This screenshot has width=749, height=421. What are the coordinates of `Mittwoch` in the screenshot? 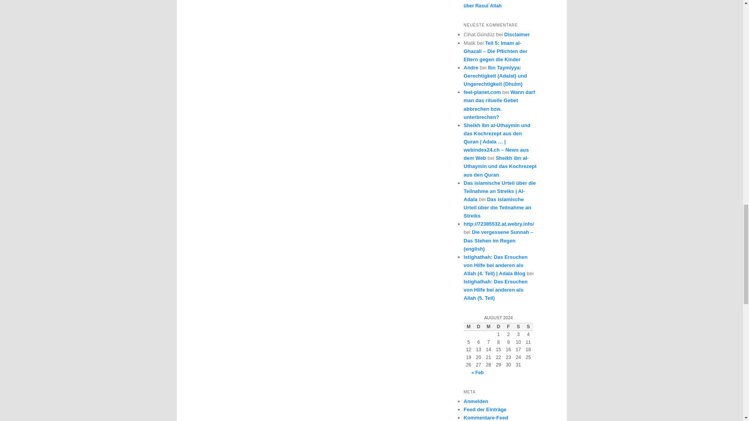 It's located at (488, 327).